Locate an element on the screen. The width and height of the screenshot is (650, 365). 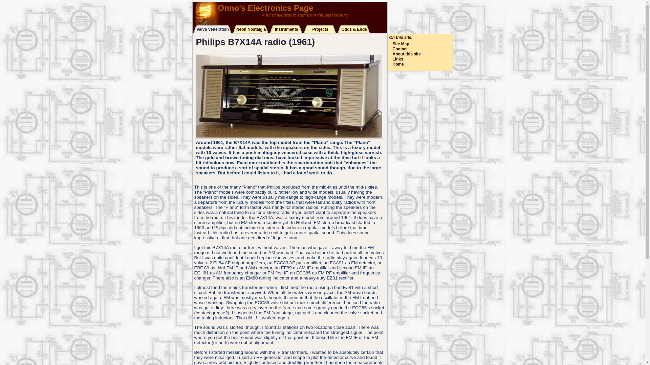
Valve Veneration is located at coordinates (212, 30).